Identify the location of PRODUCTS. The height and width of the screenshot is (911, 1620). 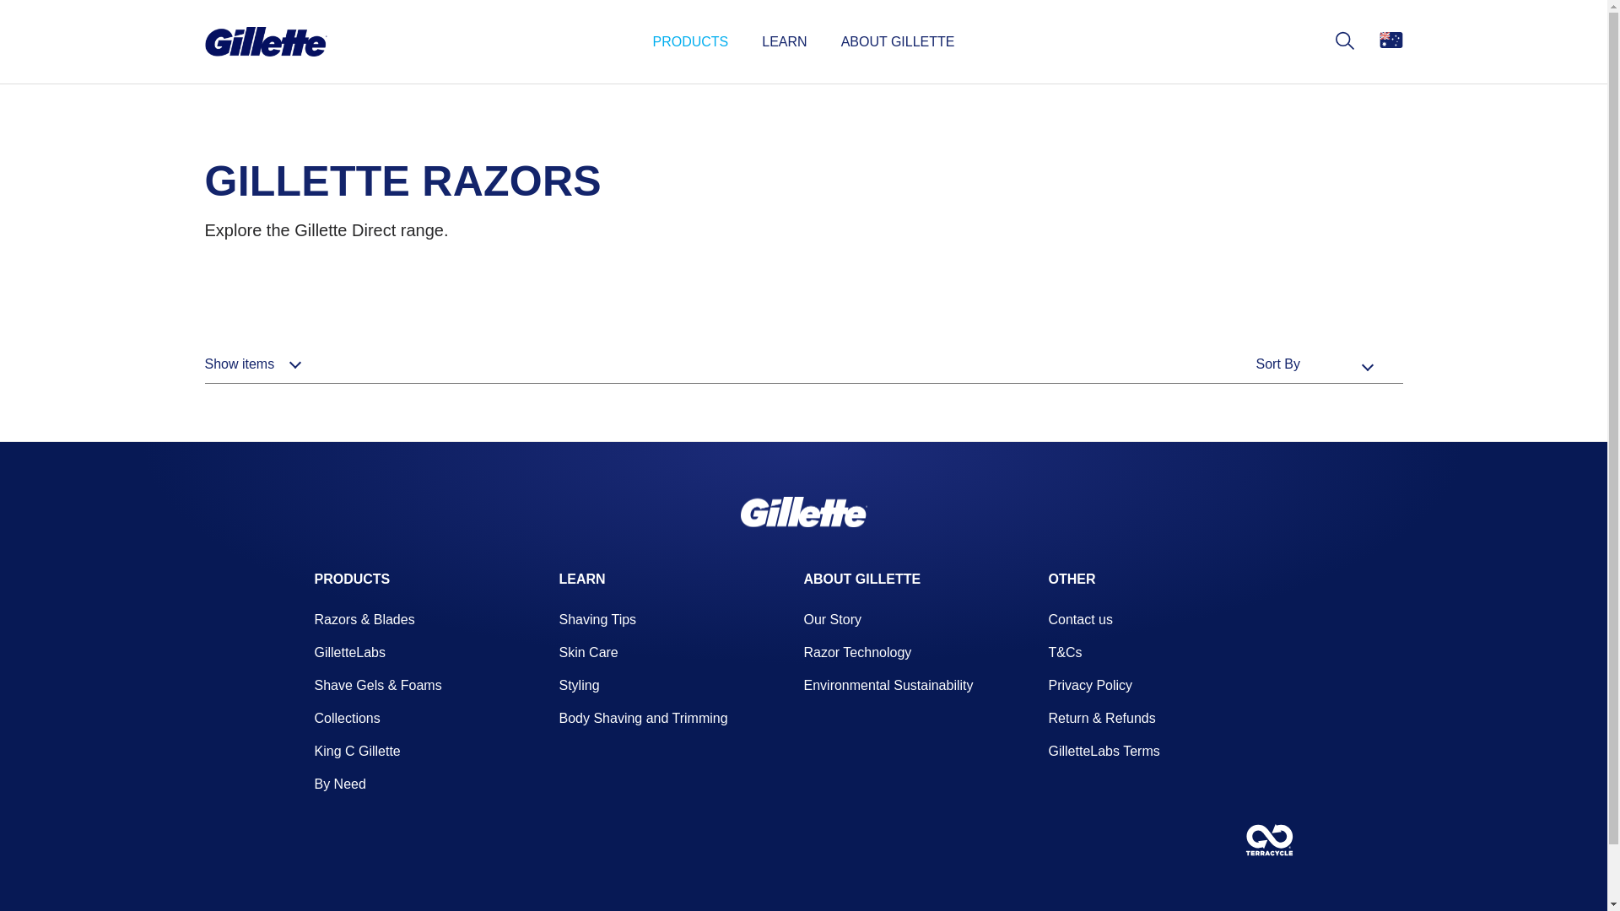
(352, 579).